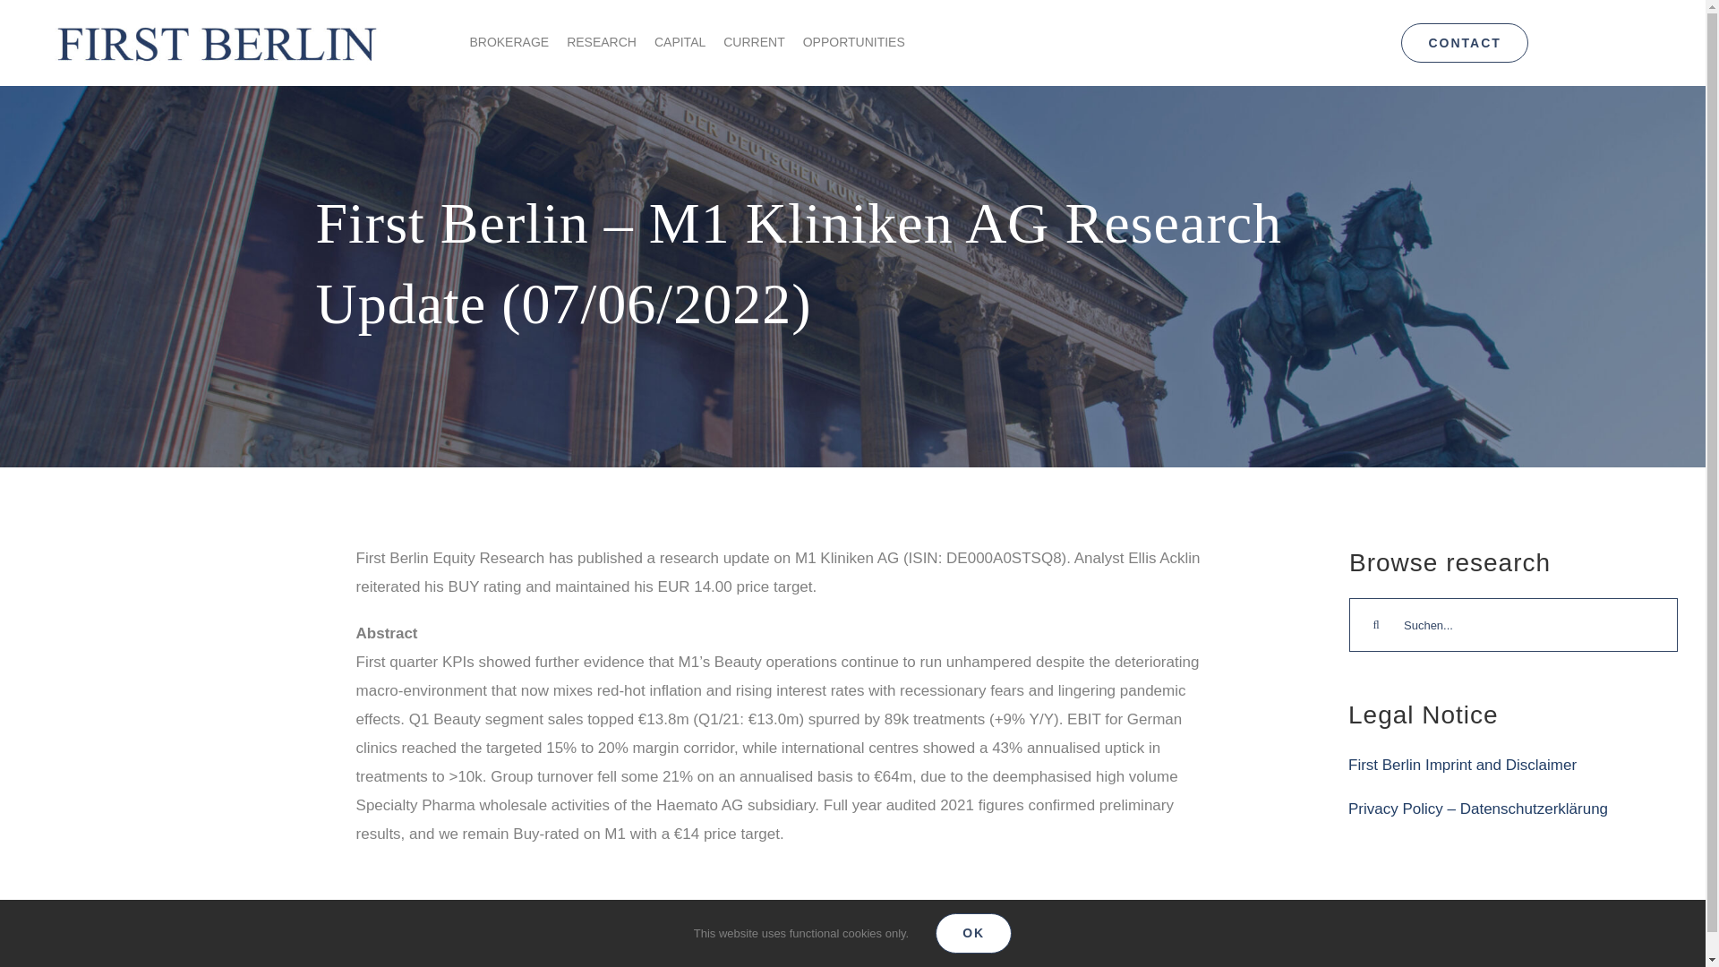 The width and height of the screenshot is (1719, 967). I want to click on OK, so click(973, 933).